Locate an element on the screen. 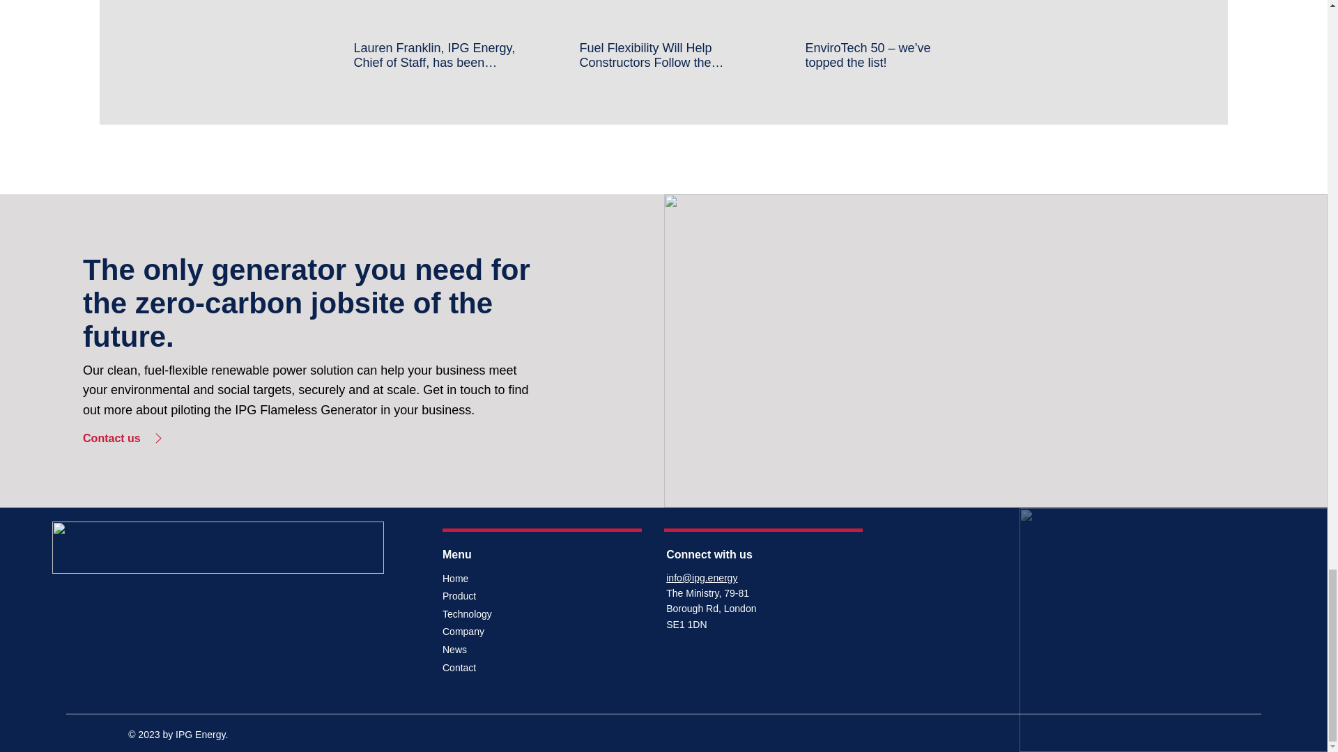 This screenshot has height=752, width=1338. Product is located at coordinates (491, 596).